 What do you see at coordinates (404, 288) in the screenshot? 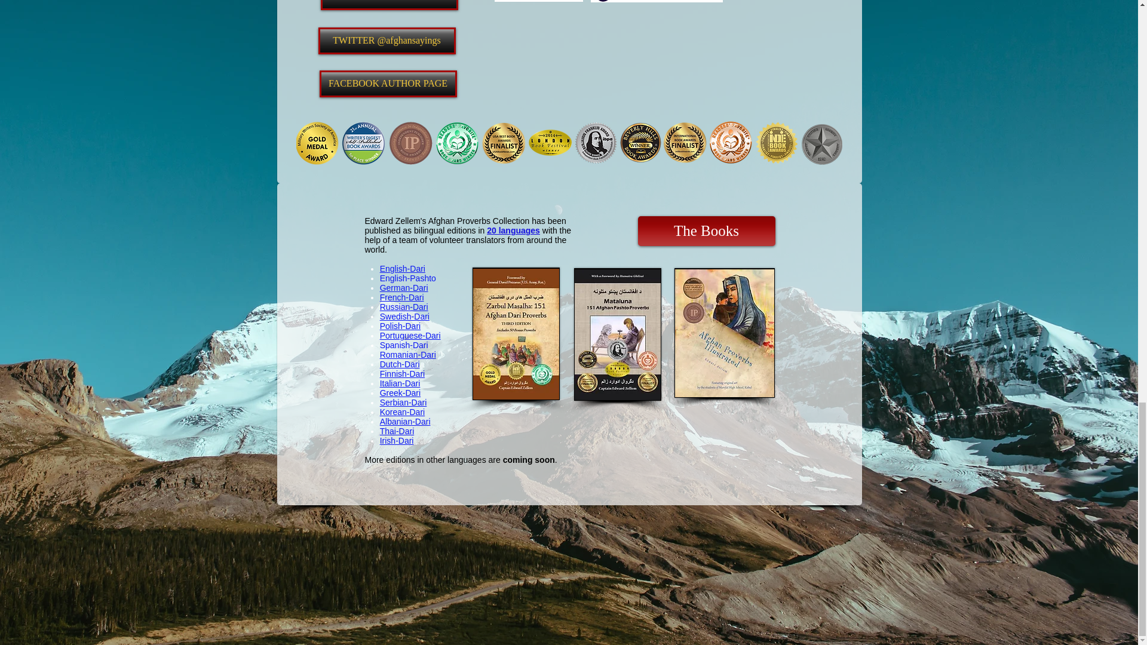
I see `German-Dari` at bounding box center [404, 288].